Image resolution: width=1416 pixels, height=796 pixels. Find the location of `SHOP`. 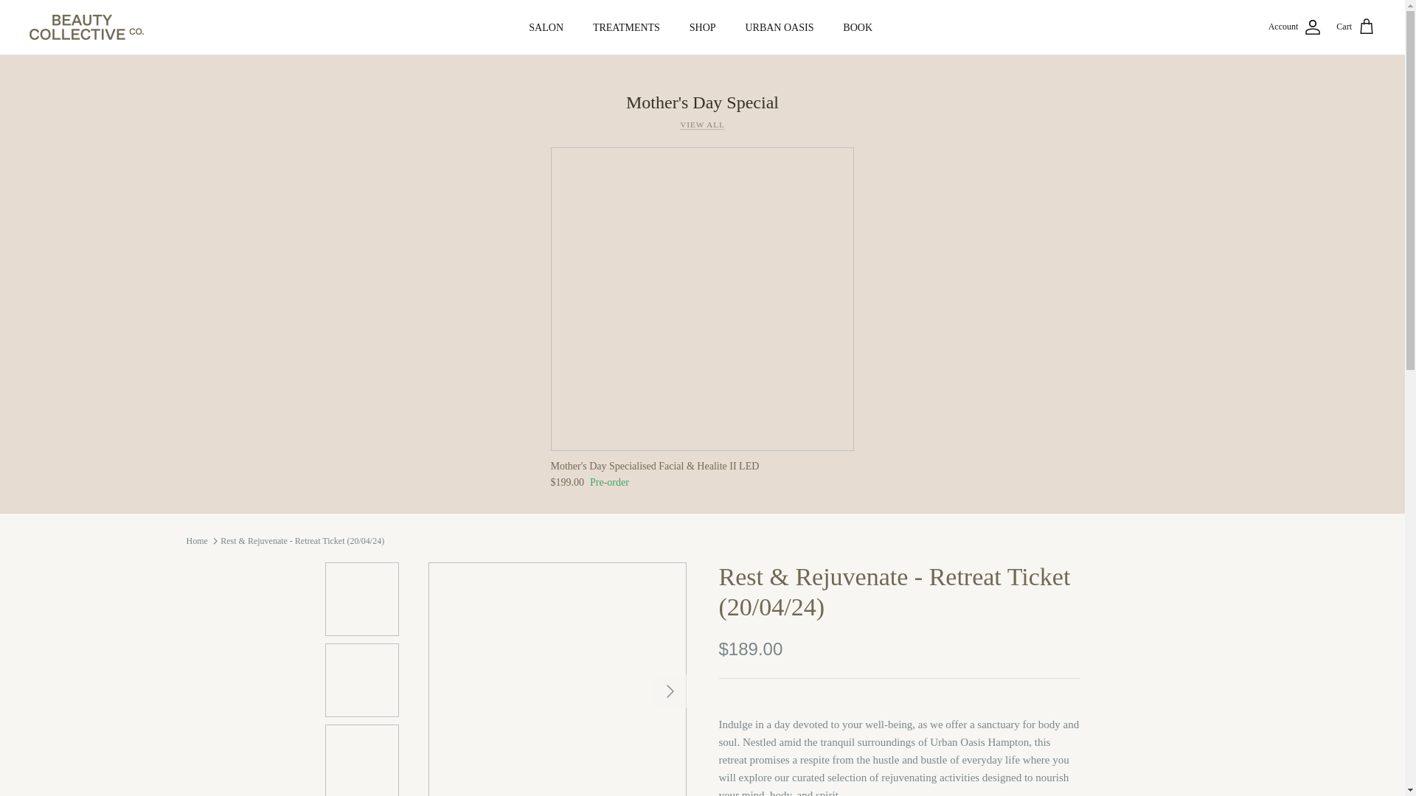

SHOP is located at coordinates (702, 27).